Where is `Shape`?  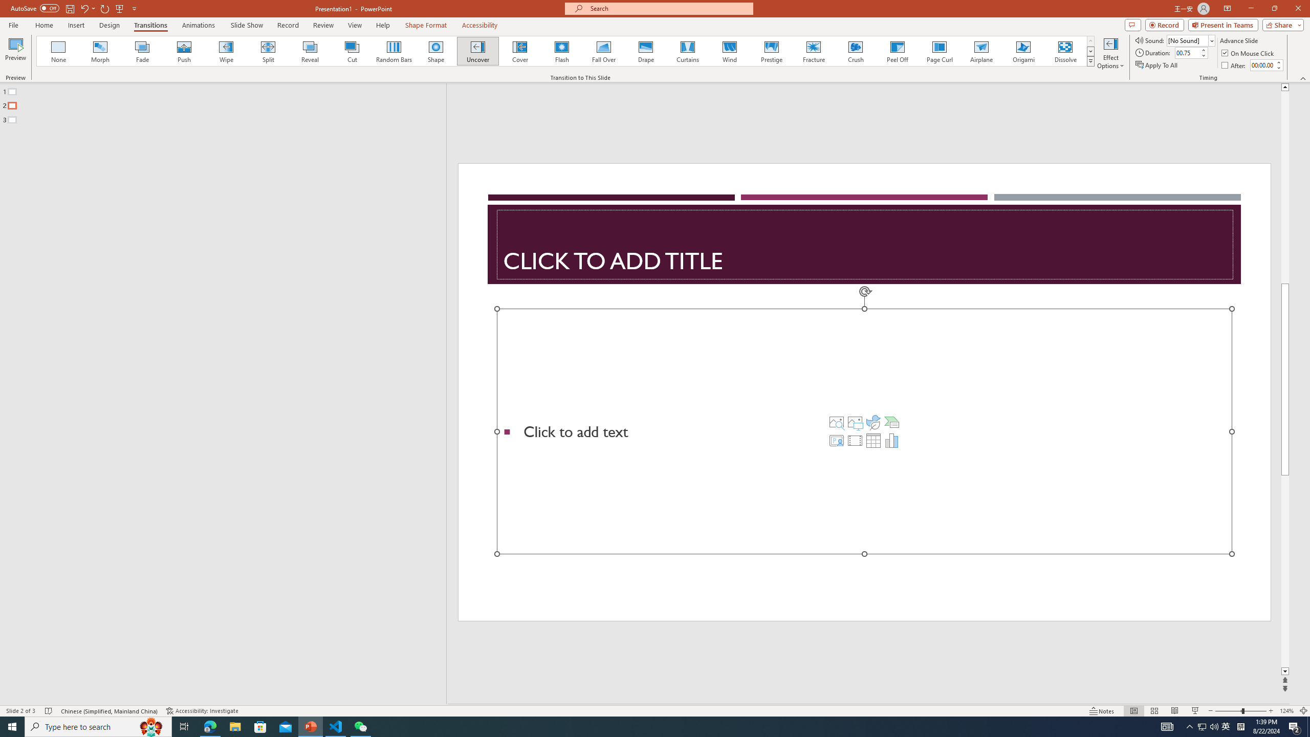 Shape is located at coordinates (436, 51).